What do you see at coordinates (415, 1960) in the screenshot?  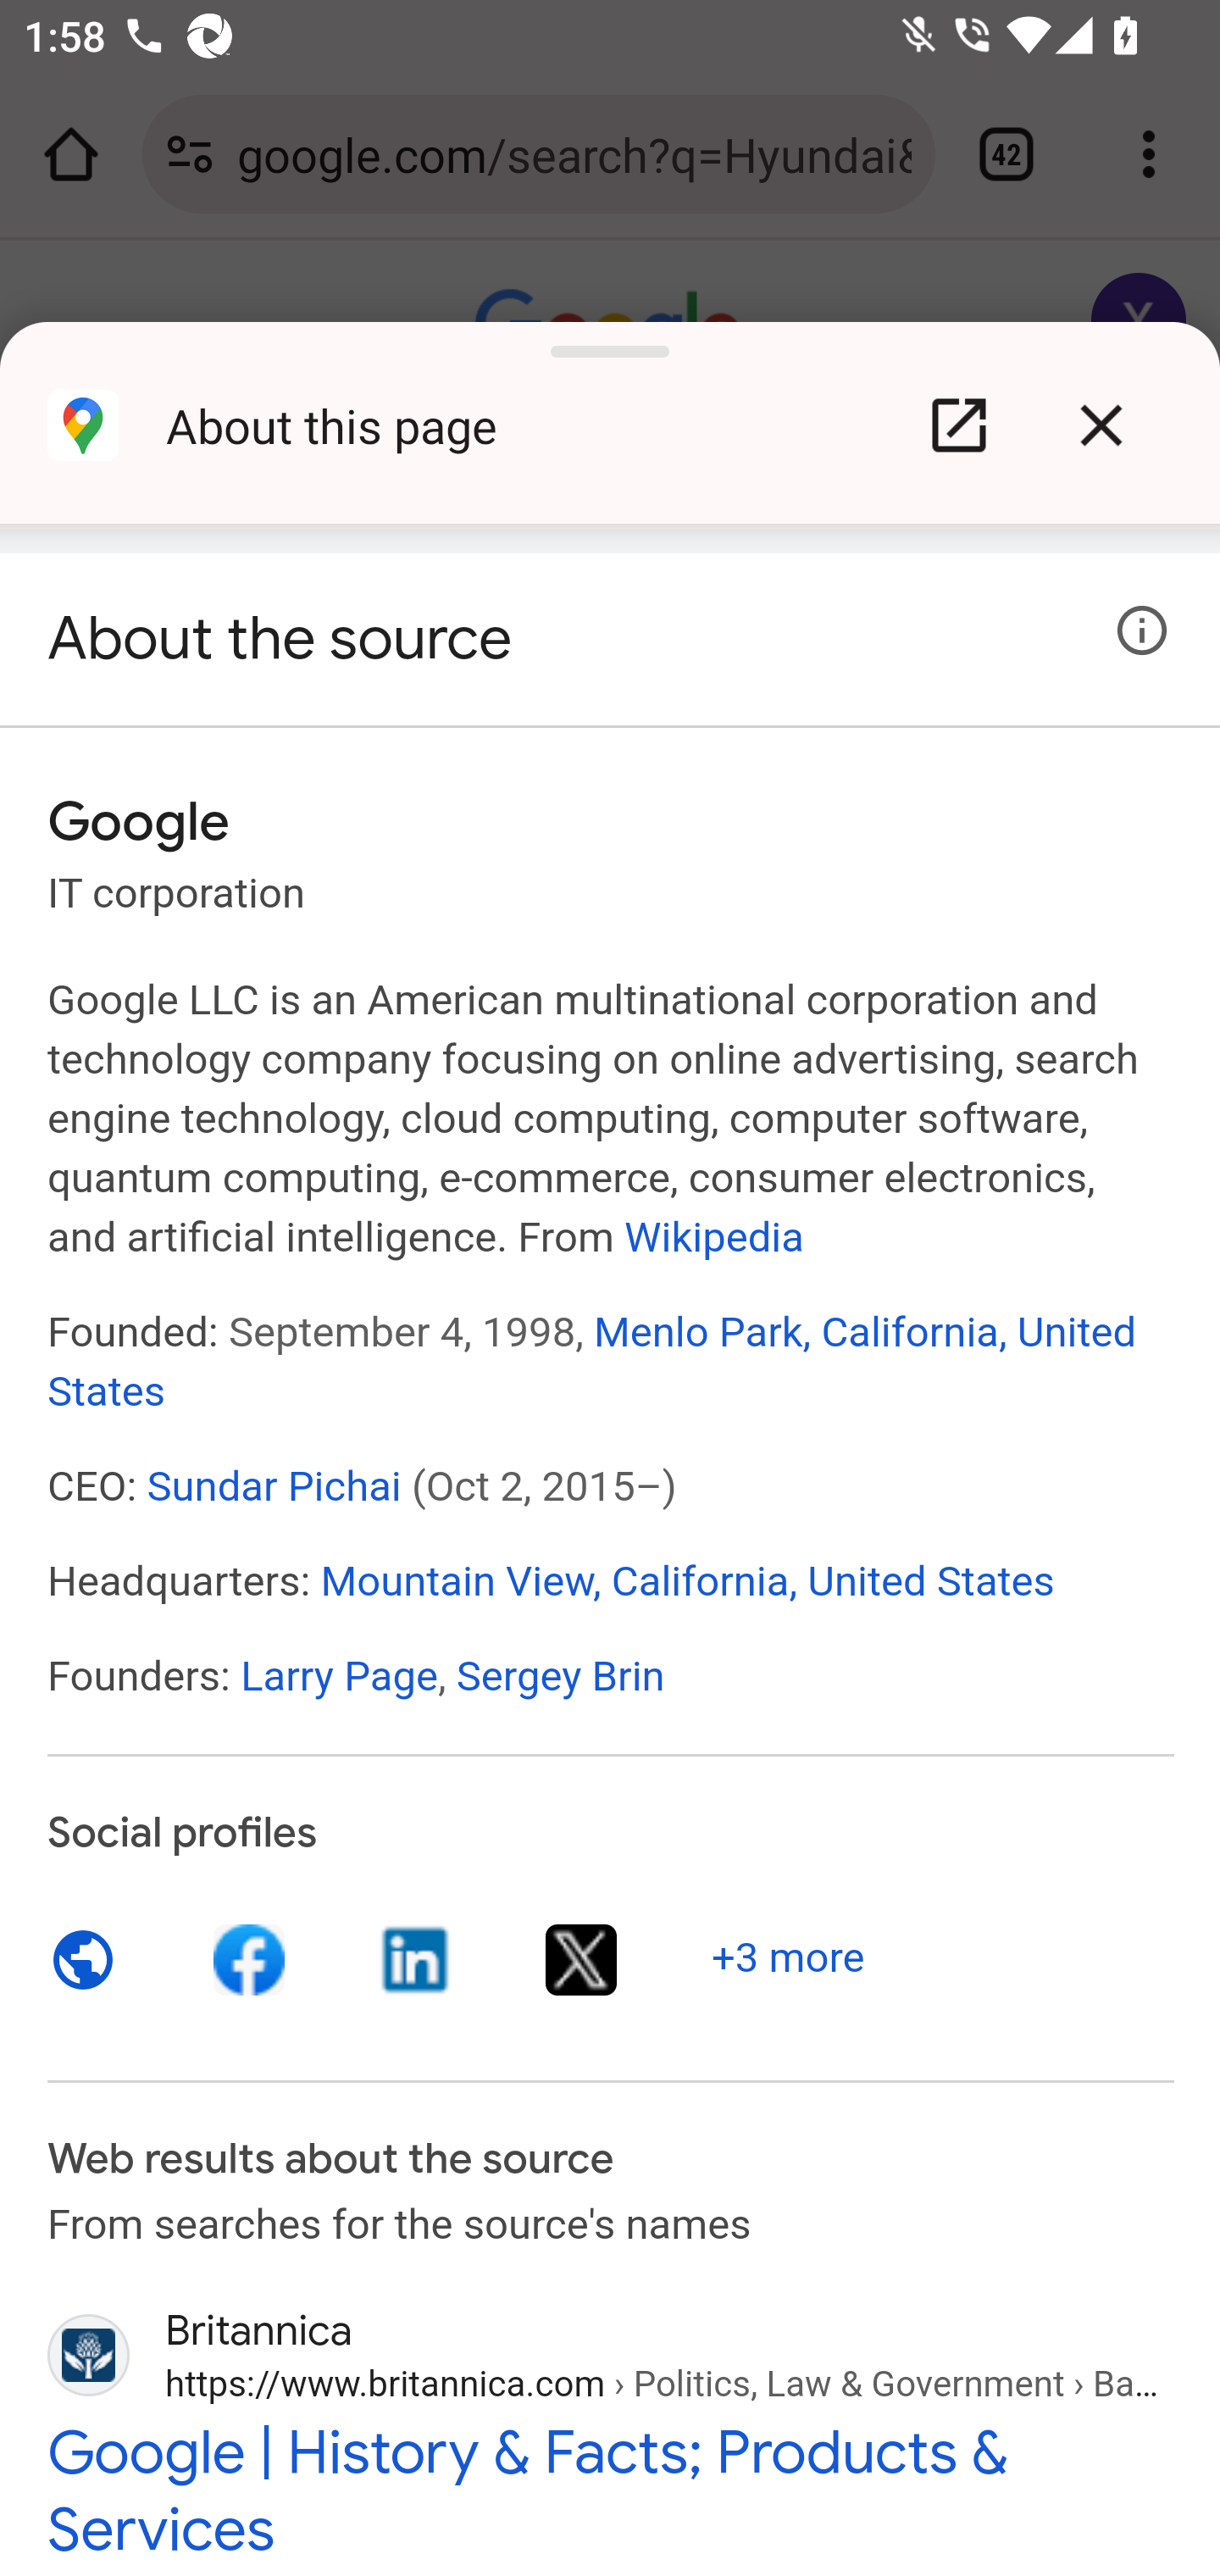 I see `linkedin.com, Google` at bounding box center [415, 1960].